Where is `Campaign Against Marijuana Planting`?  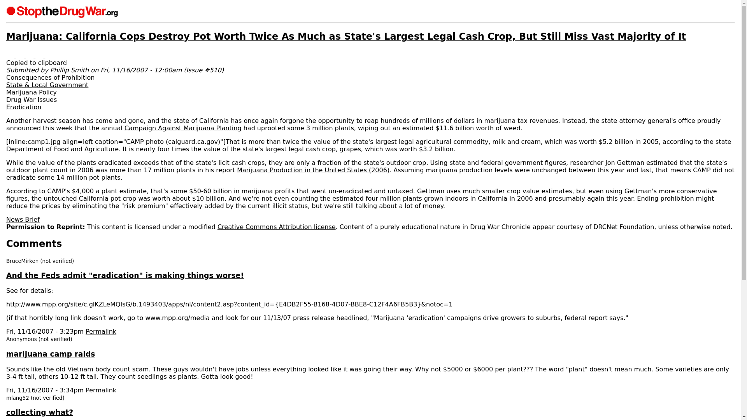 Campaign Against Marijuana Planting is located at coordinates (183, 128).